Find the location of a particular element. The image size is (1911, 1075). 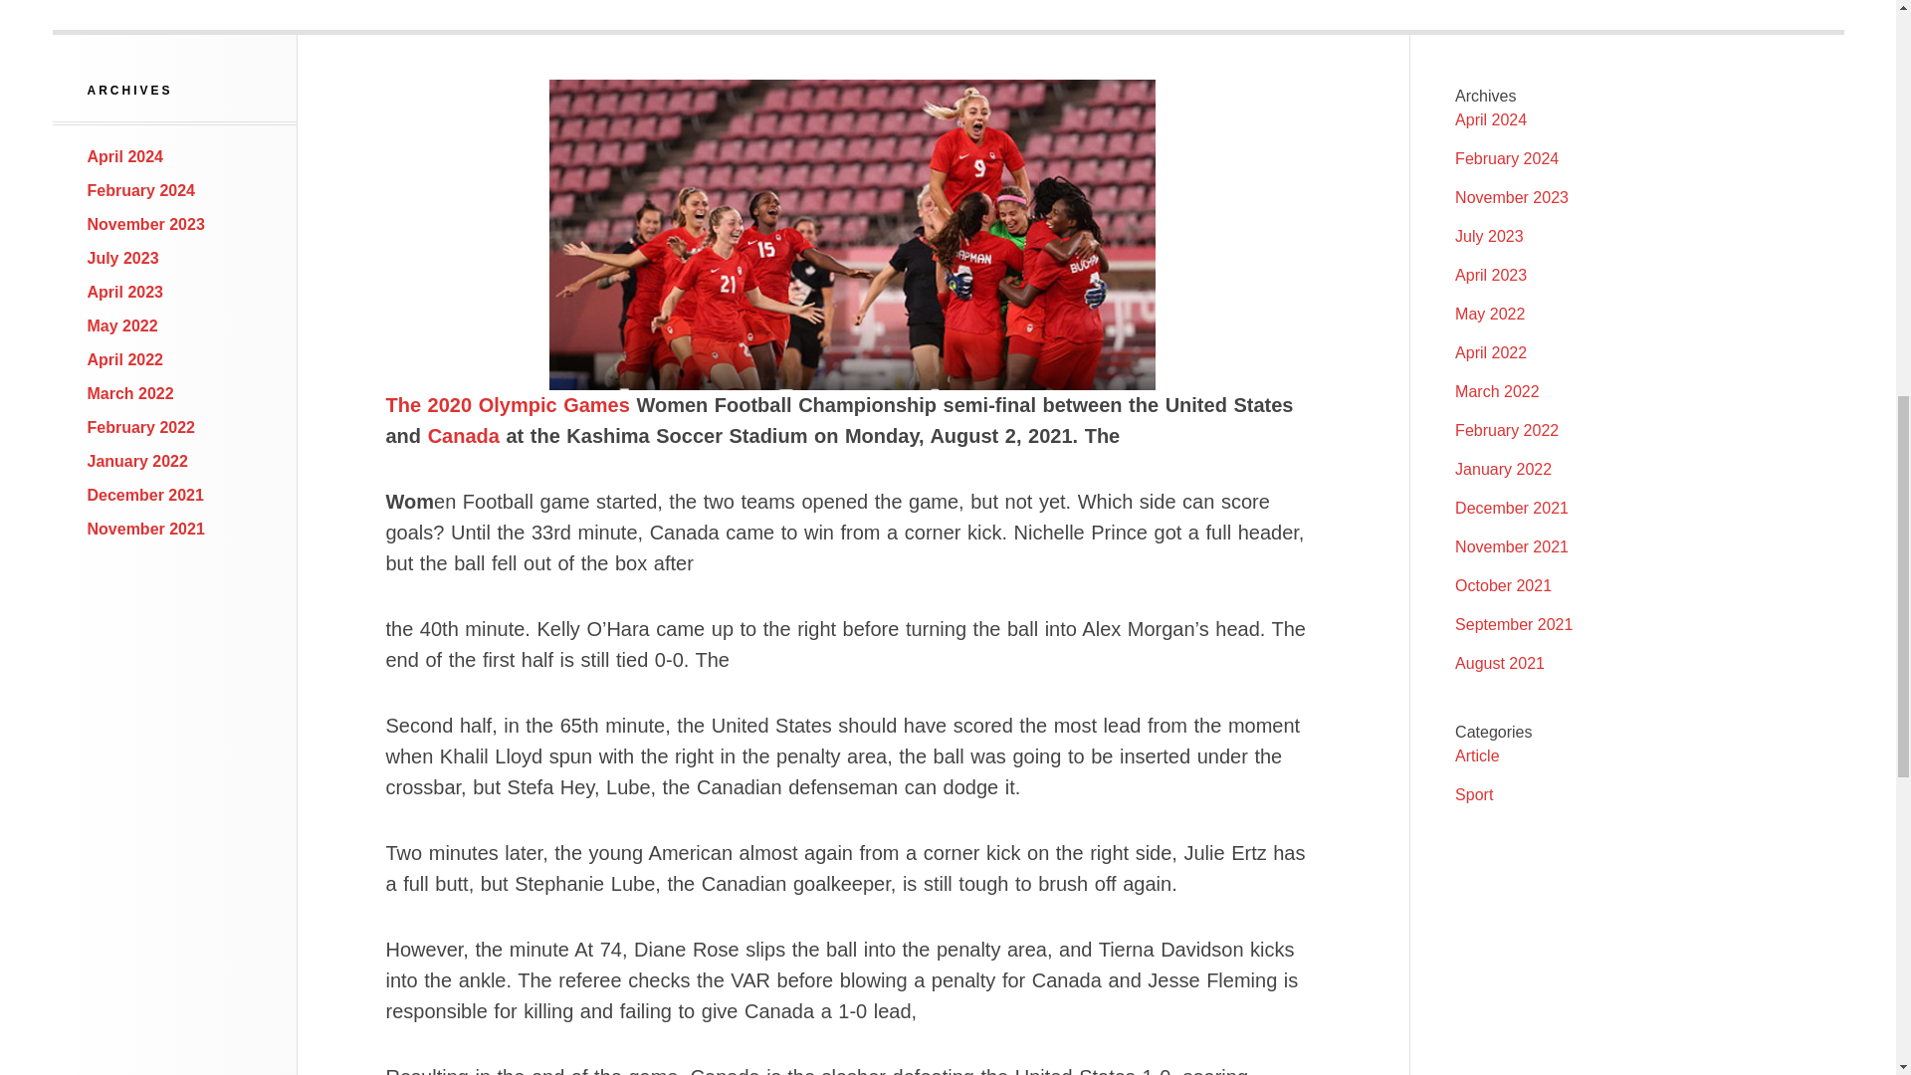

April 2022 is located at coordinates (125, 360).